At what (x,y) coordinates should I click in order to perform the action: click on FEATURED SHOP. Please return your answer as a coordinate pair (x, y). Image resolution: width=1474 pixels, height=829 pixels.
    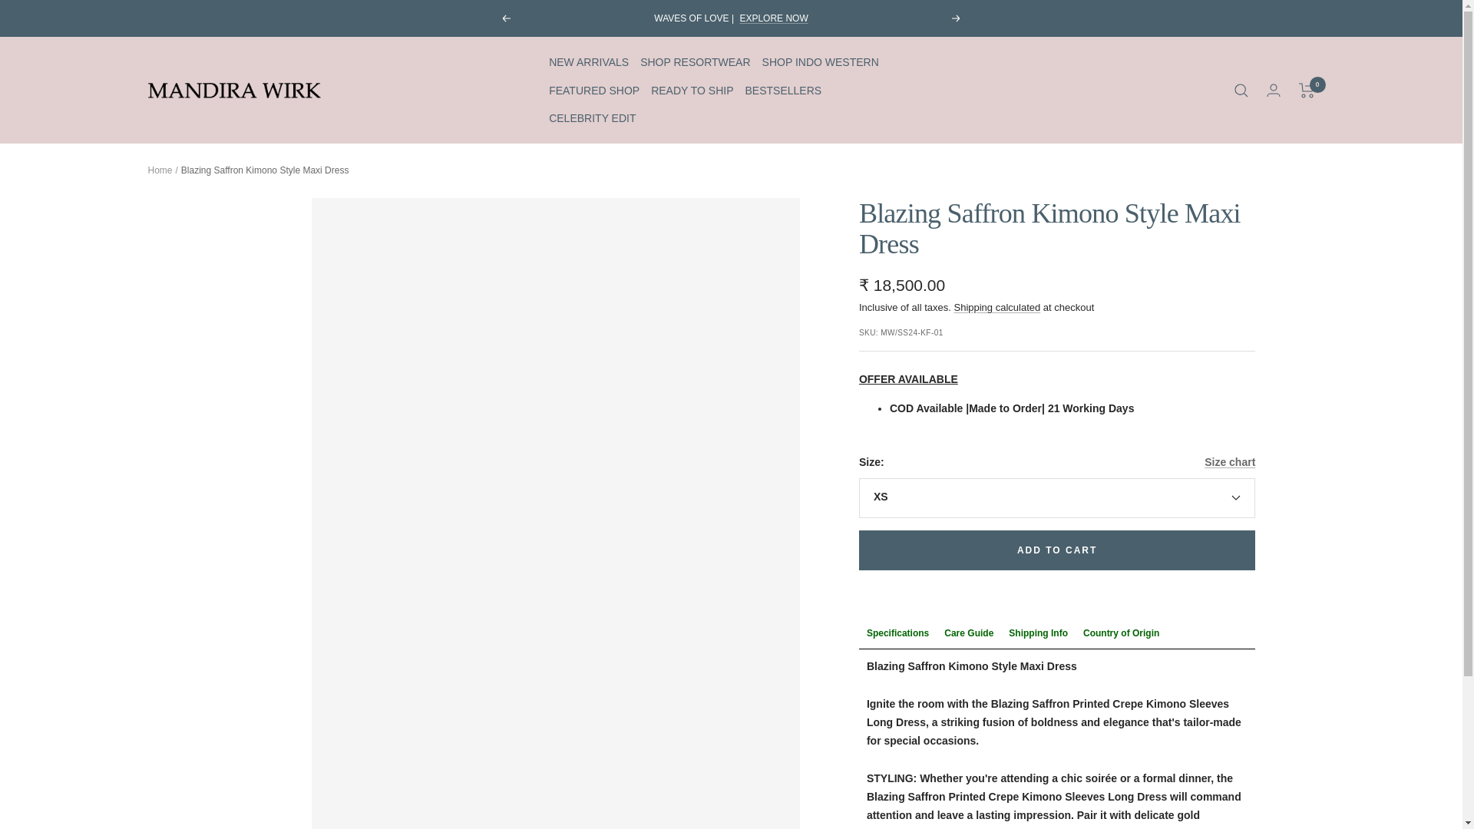
    Looking at the image, I should click on (594, 90).